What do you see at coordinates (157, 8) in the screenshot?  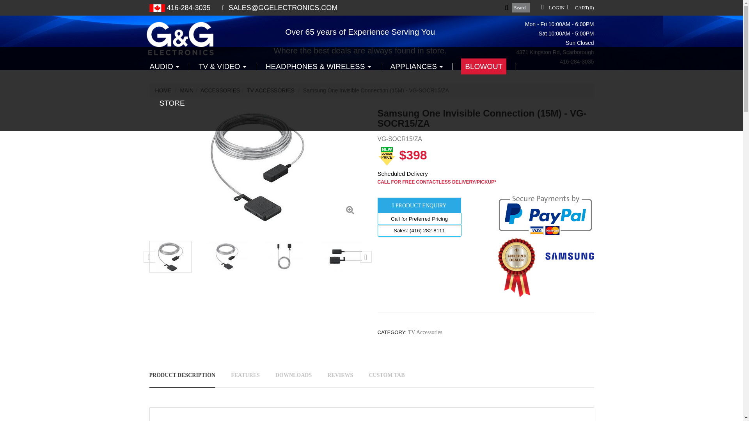 I see `Shipping only in Canada` at bounding box center [157, 8].